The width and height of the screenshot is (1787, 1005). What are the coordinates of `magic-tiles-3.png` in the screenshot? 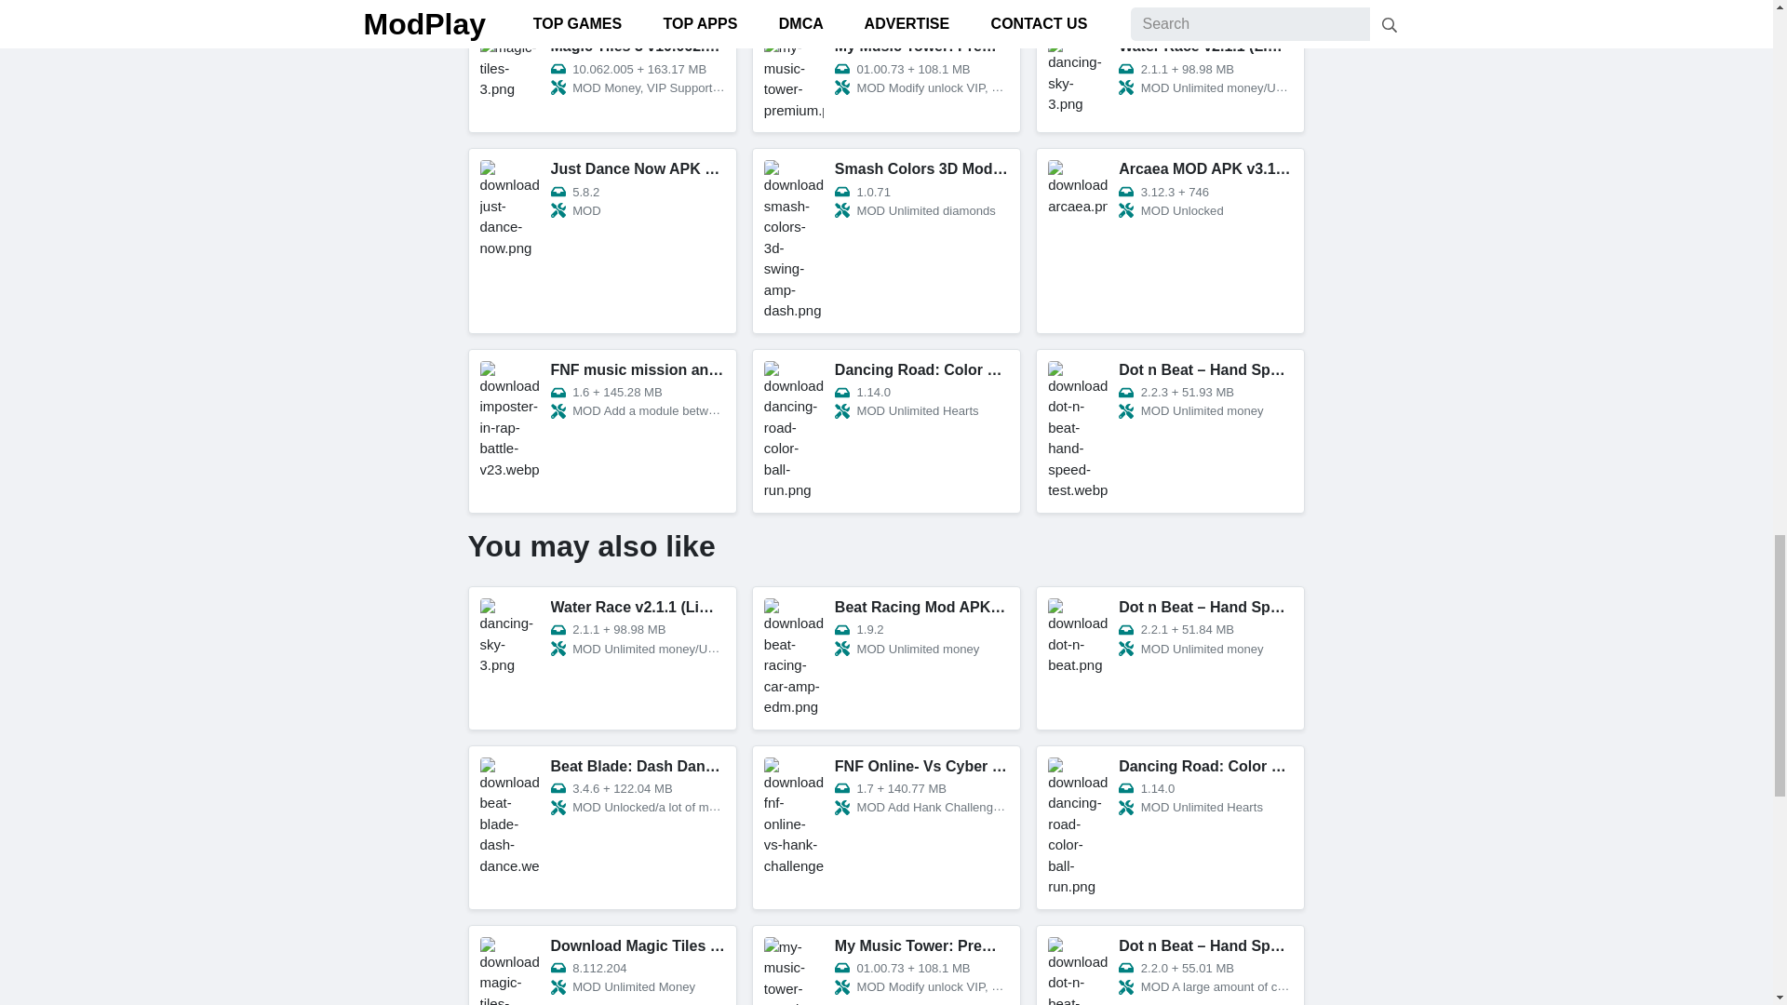 It's located at (601, 240).